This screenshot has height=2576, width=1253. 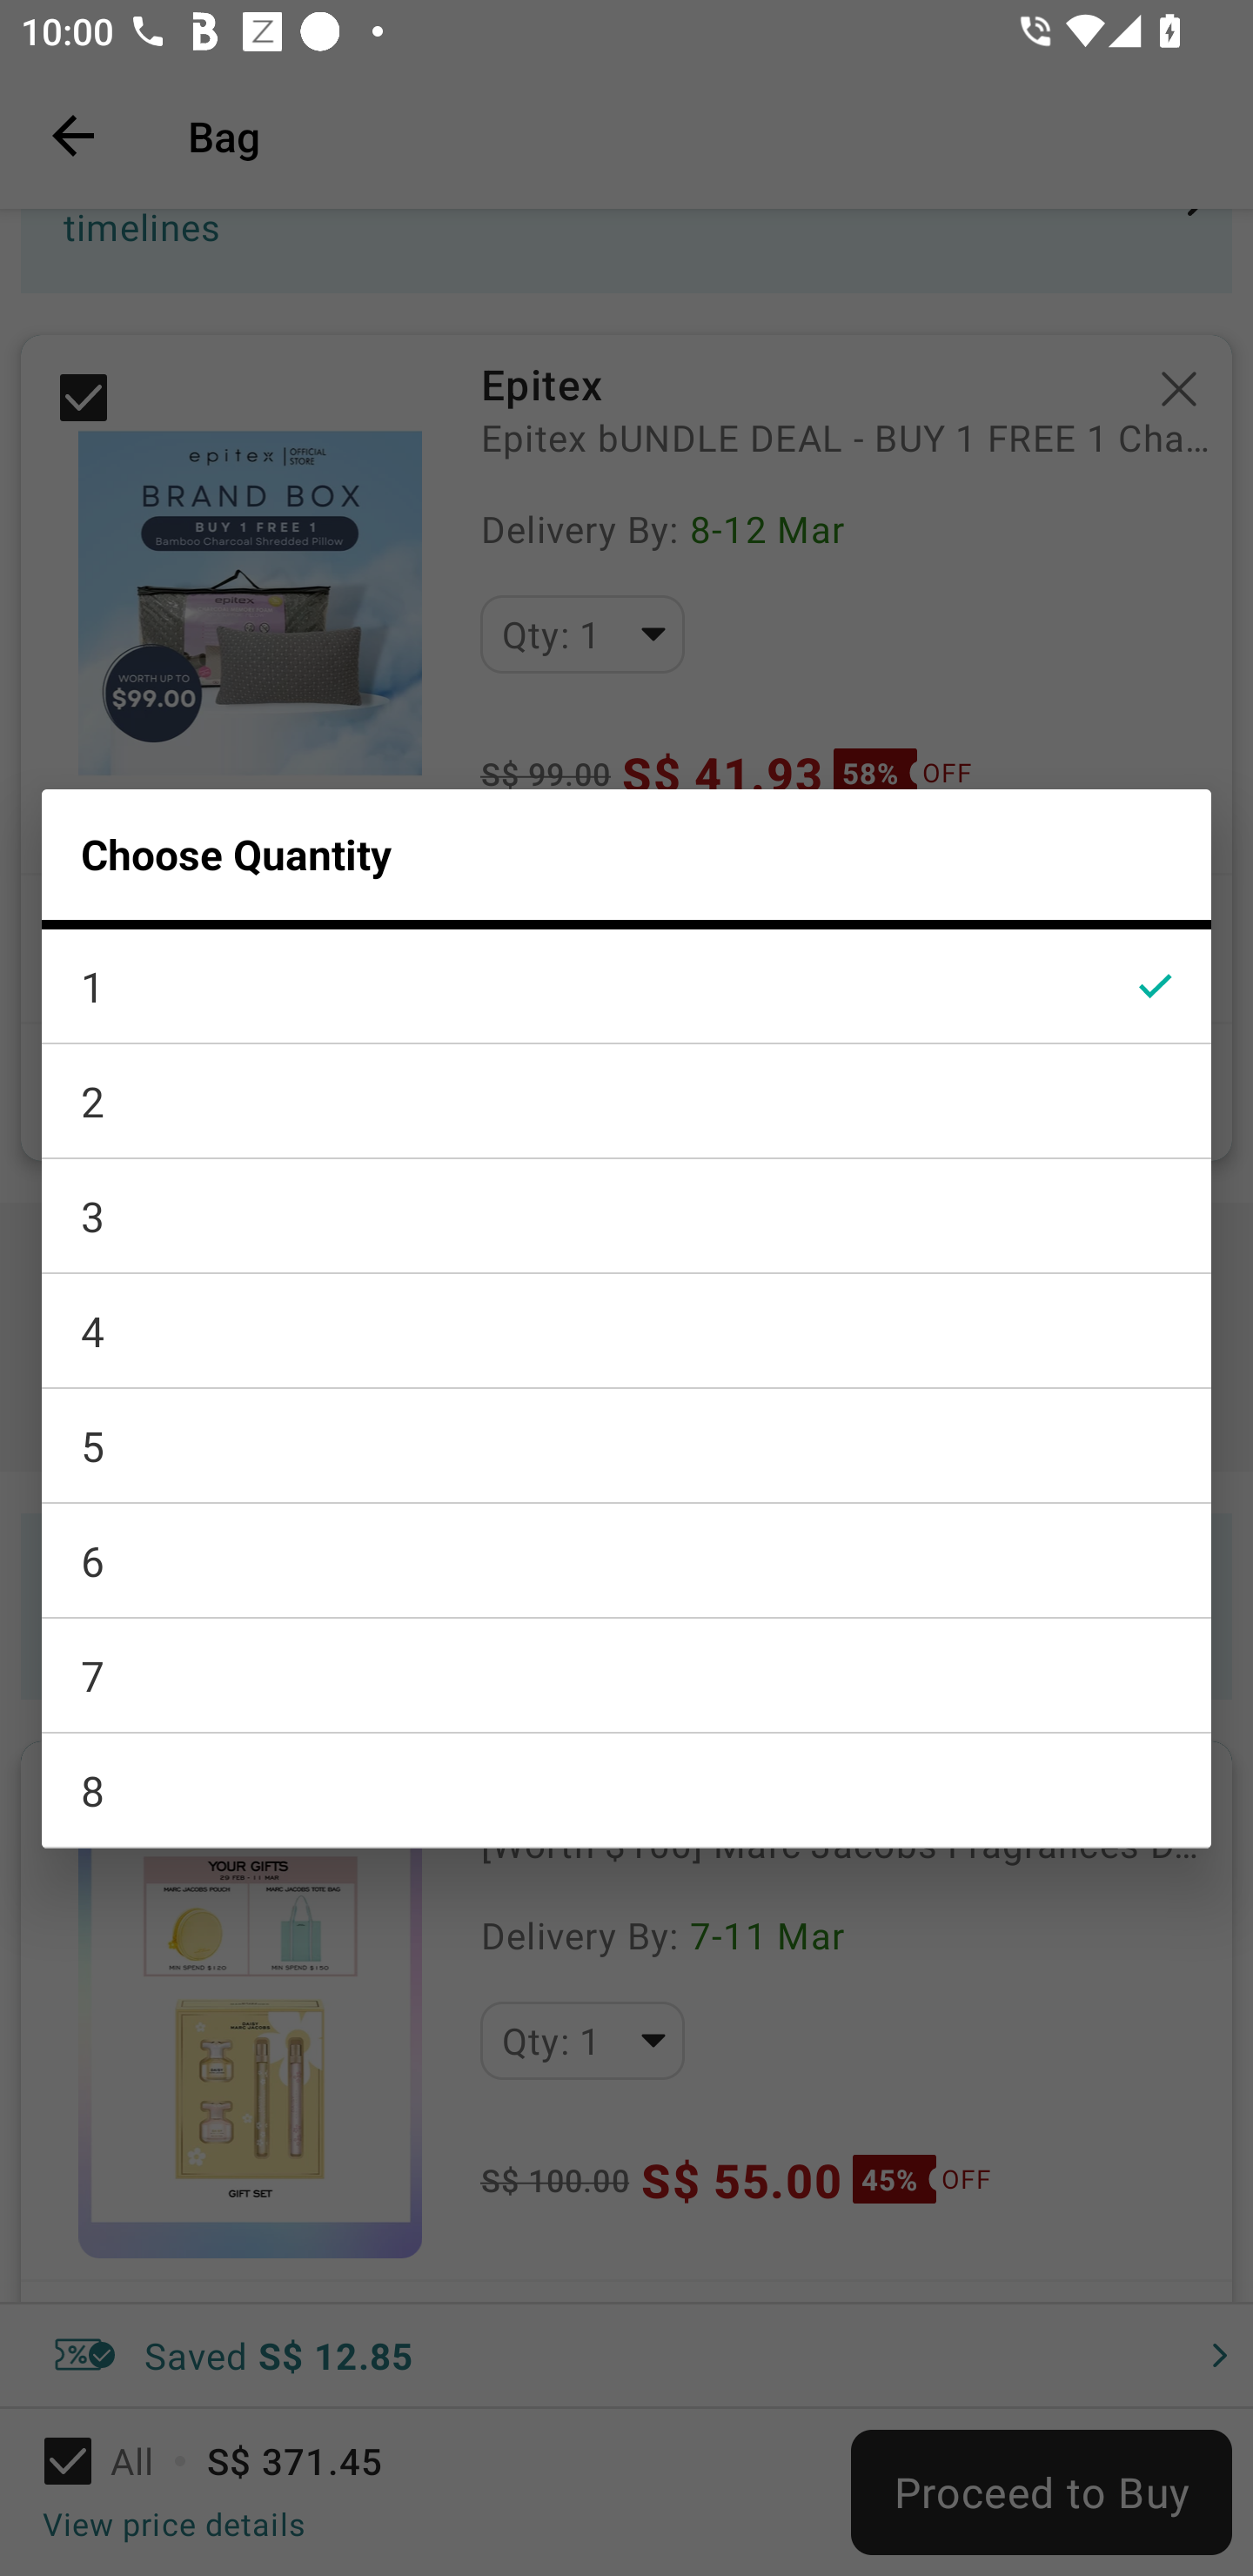 What do you see at coordinates (626, 1332) in the screenshot?
I see `4` at bounding box center [626, 1332].